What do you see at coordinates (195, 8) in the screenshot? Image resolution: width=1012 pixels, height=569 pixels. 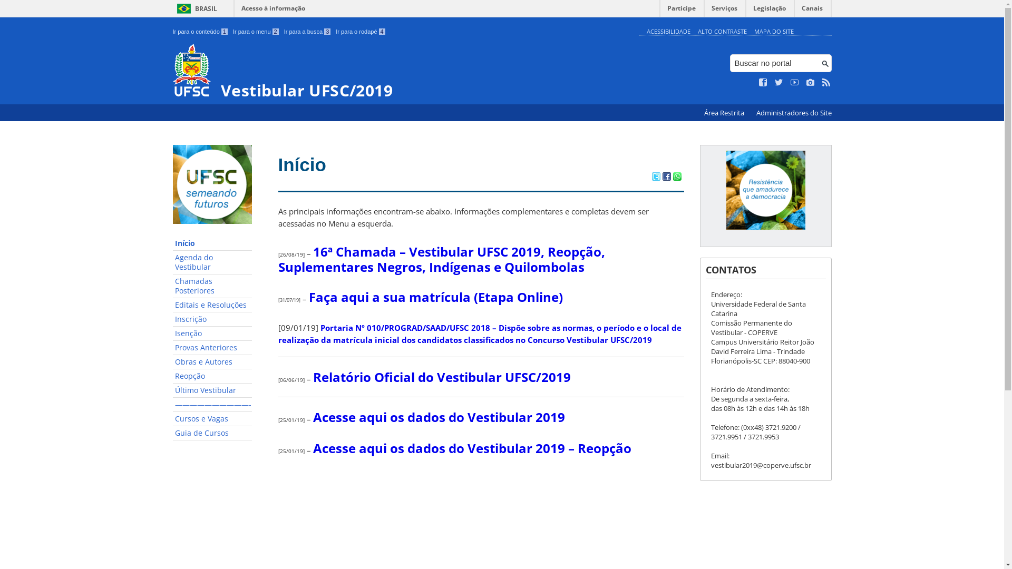 I see `BRASIL` at bounding box center [195, 8].